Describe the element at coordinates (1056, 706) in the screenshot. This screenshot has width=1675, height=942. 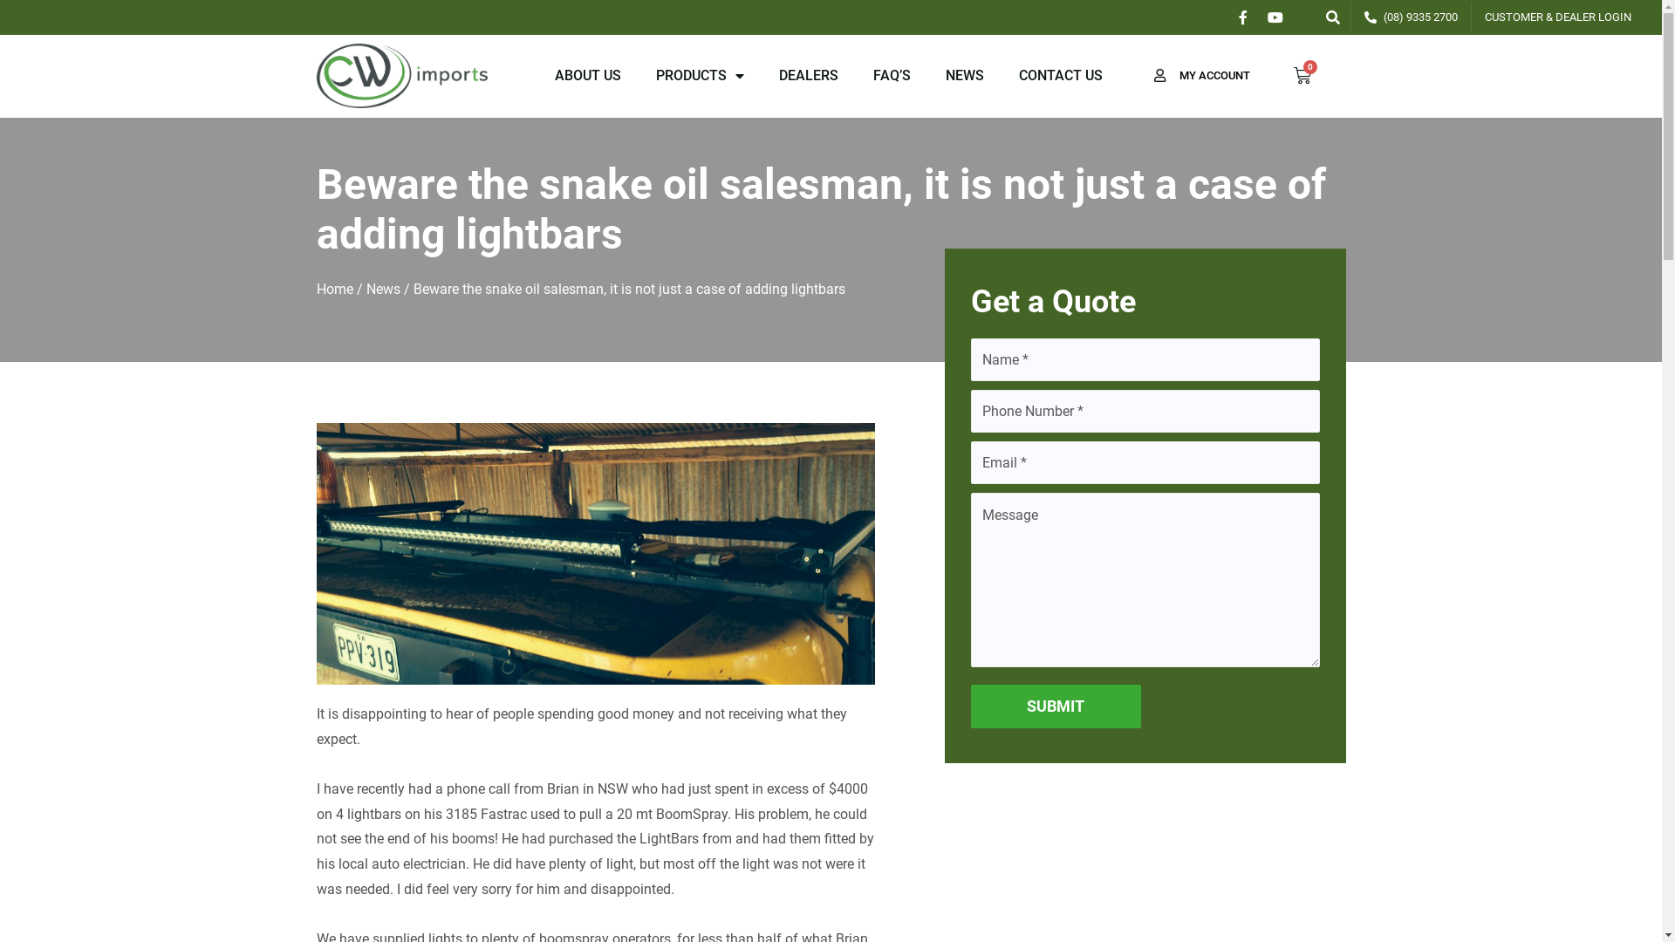
I see `Submit` at that location.